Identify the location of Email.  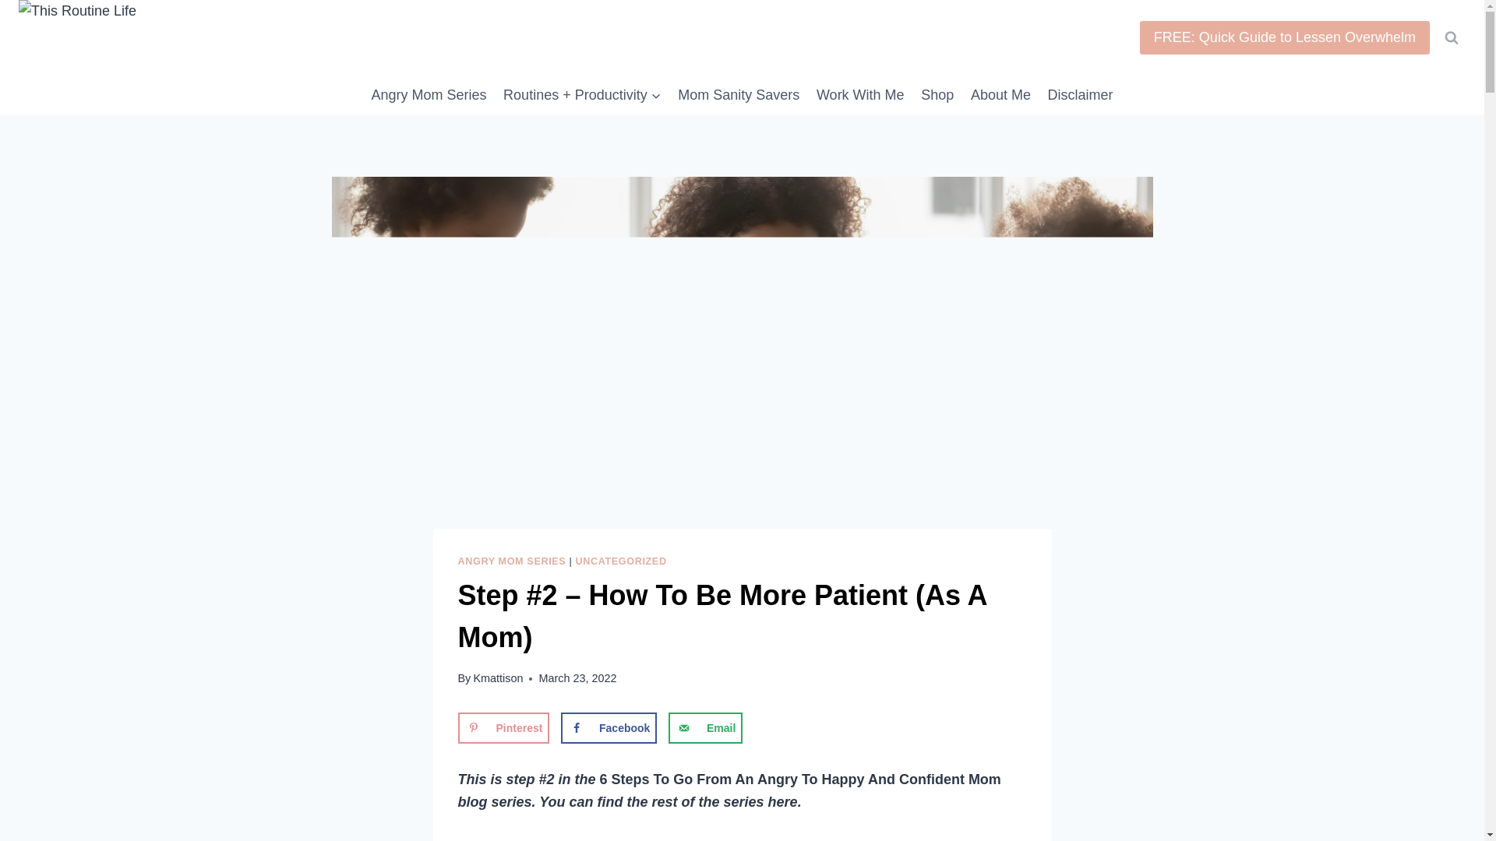
(705, 727).